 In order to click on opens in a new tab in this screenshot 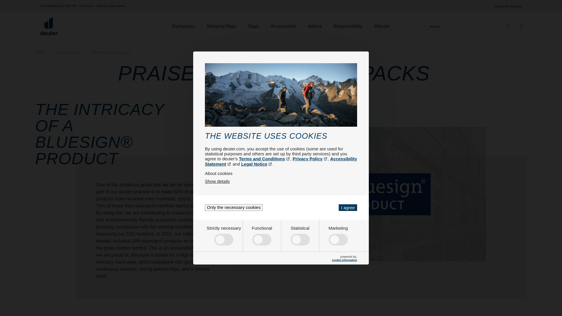, I will do `click(264, 159)`.